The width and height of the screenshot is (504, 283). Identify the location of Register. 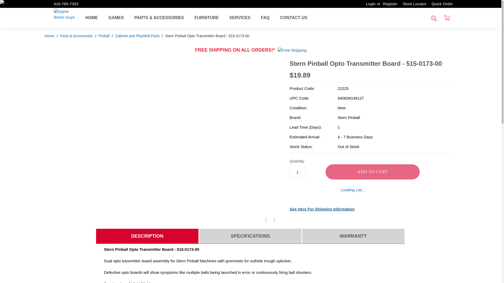
(391, 4).